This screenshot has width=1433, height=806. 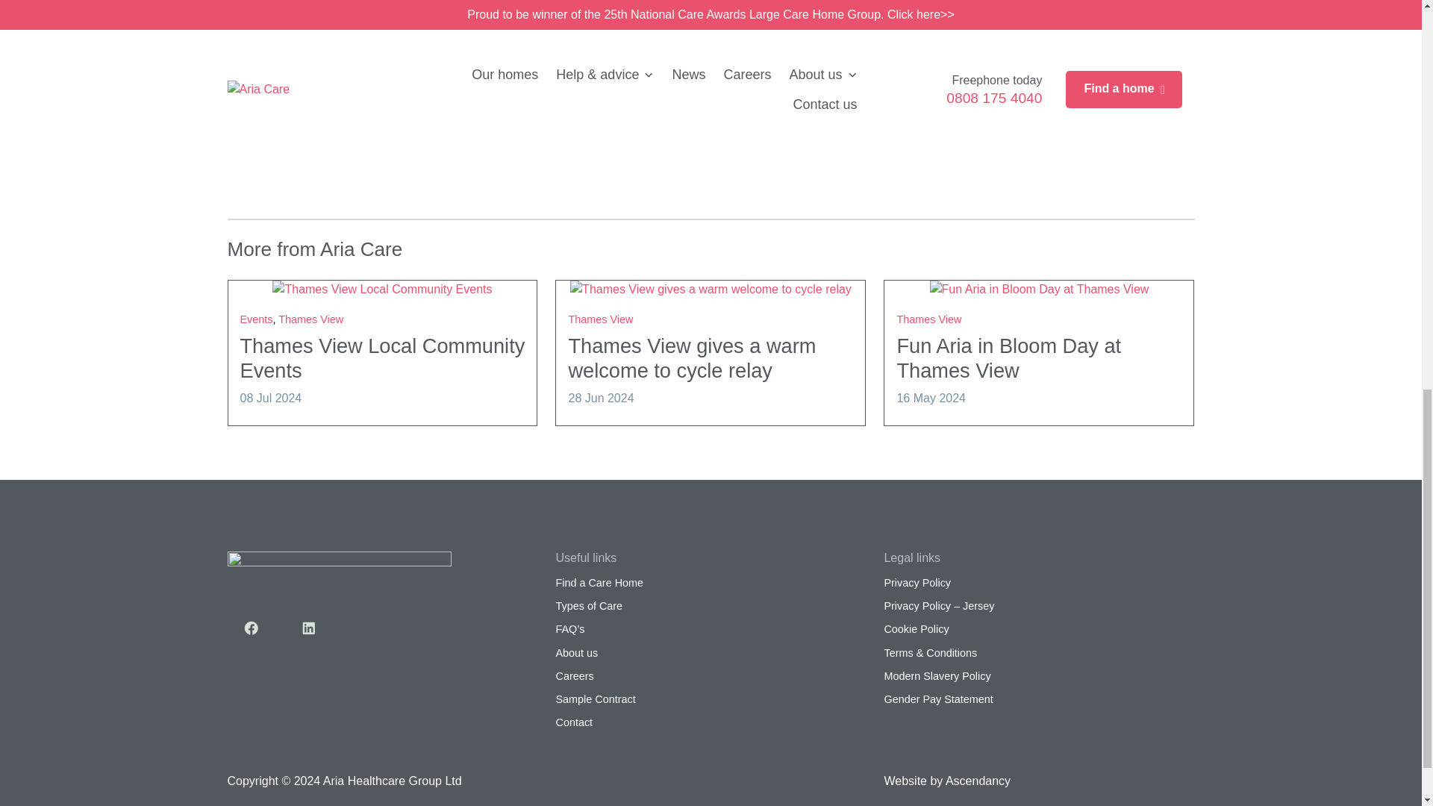 I want to click on Thames View, so click(x=928, y=319).